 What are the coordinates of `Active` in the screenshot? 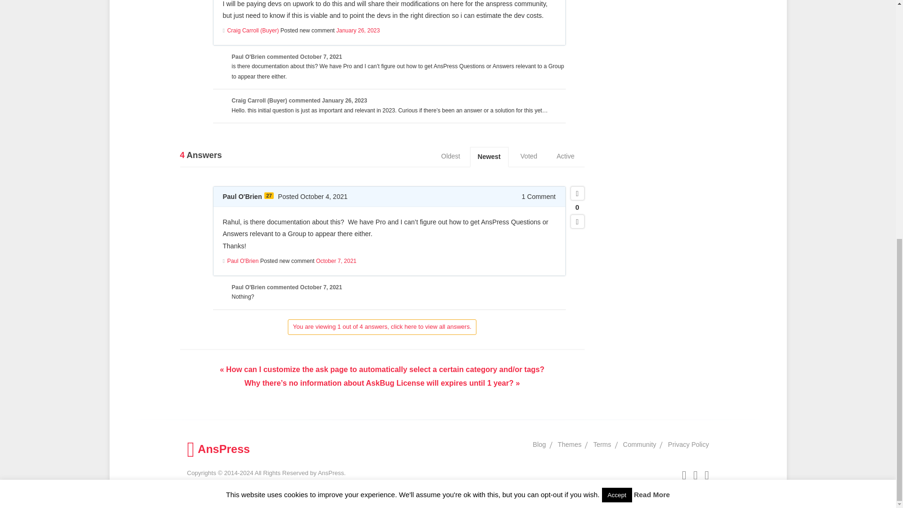 It's located at (565, 157).